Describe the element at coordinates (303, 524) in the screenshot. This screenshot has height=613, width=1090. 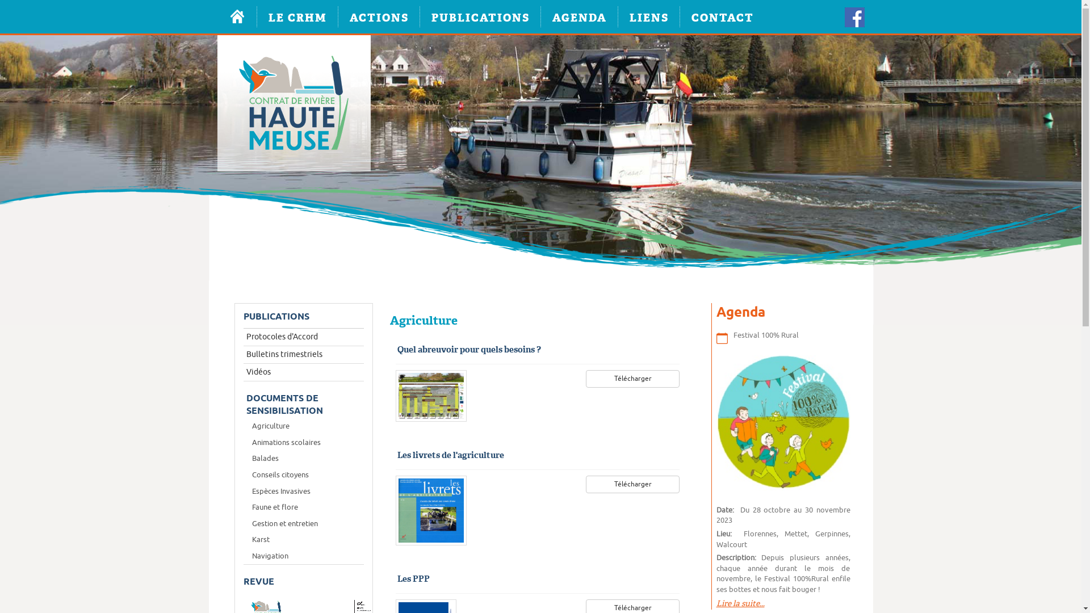
I see `Gestion et entretien` at that location.